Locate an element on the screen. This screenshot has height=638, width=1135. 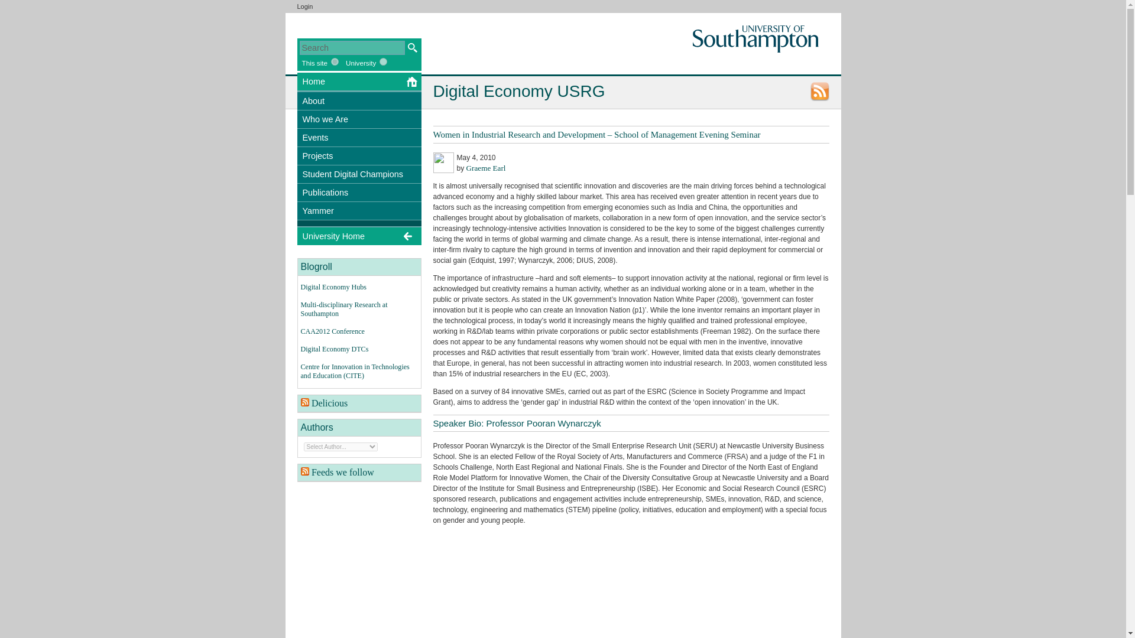
Graeme Earl is located at coordinates (486, 168).